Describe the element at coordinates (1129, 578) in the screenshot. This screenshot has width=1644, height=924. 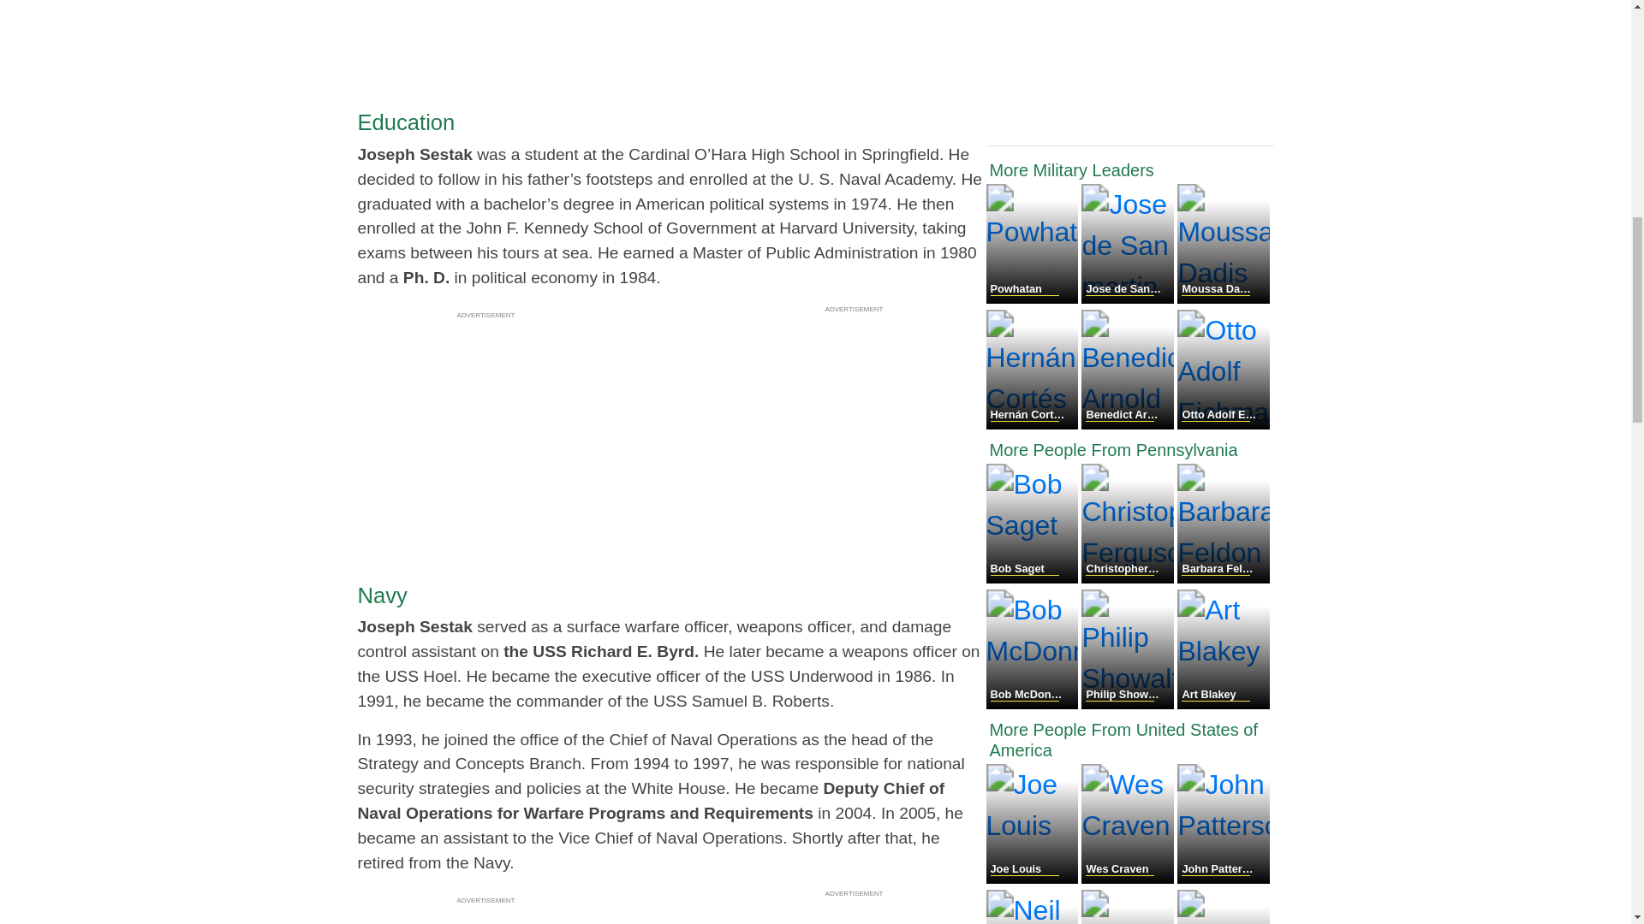
I see `Christopher Ferguson` at that location.